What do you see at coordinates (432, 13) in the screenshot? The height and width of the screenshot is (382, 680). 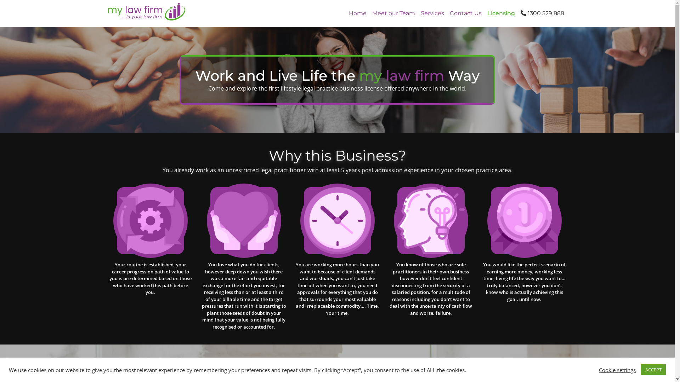 I see `Services` at bounding box center [432, 13].